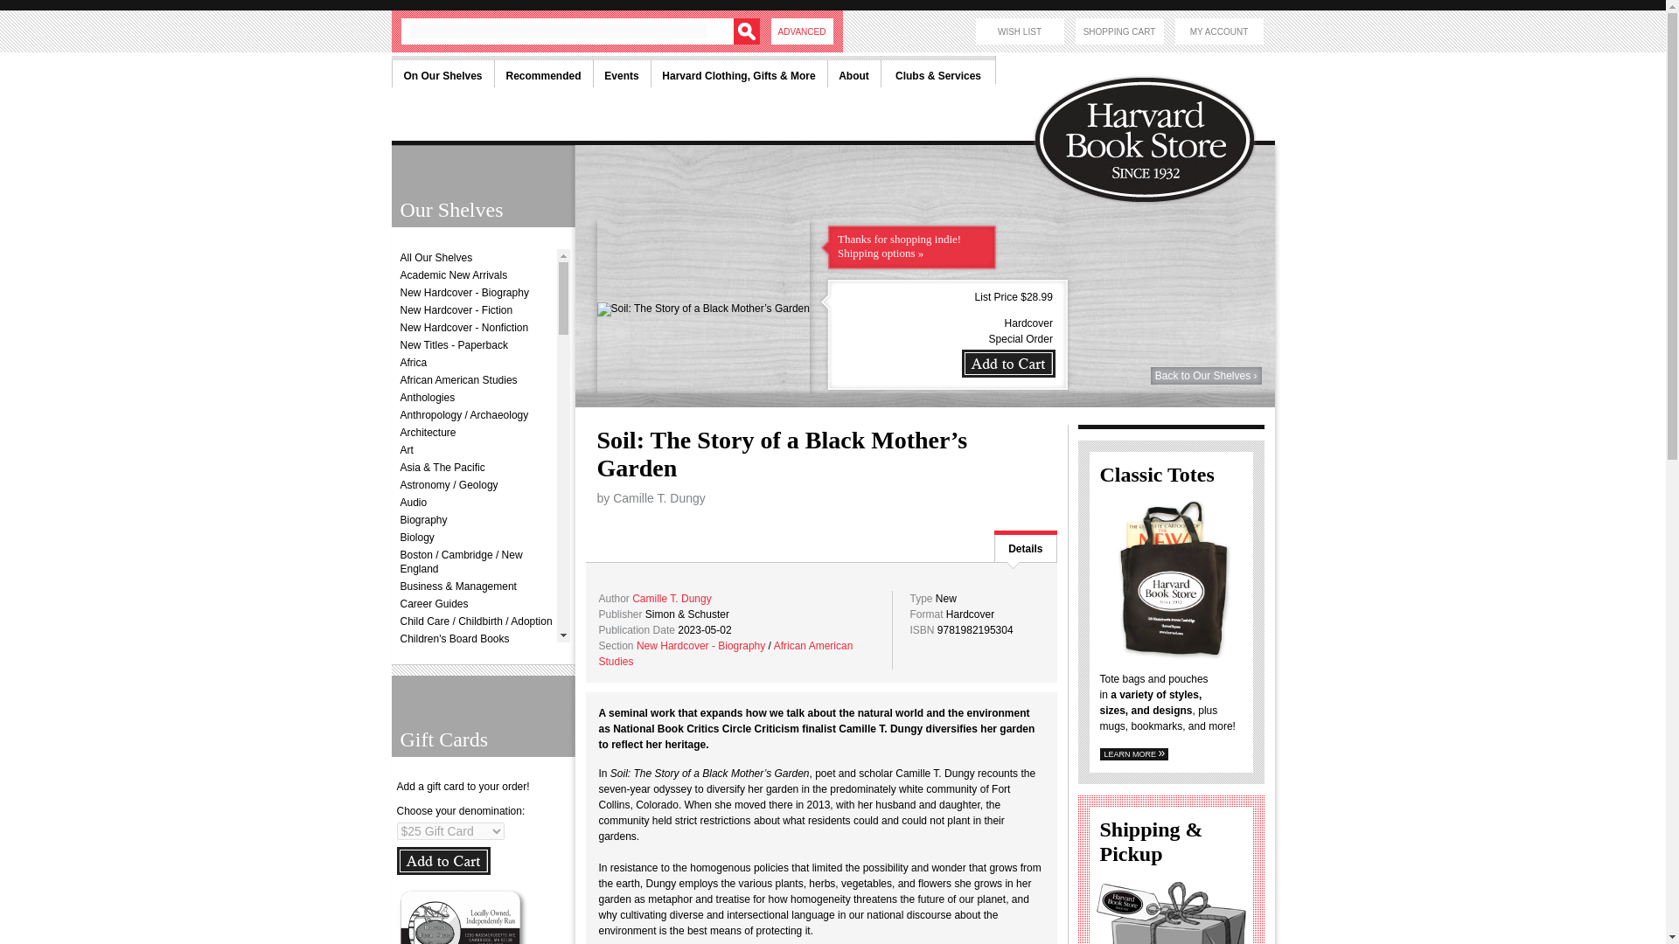  What do you see at coordinates (853, 72) in the screenshot?
I see `About` at bounding box center [853, 72].